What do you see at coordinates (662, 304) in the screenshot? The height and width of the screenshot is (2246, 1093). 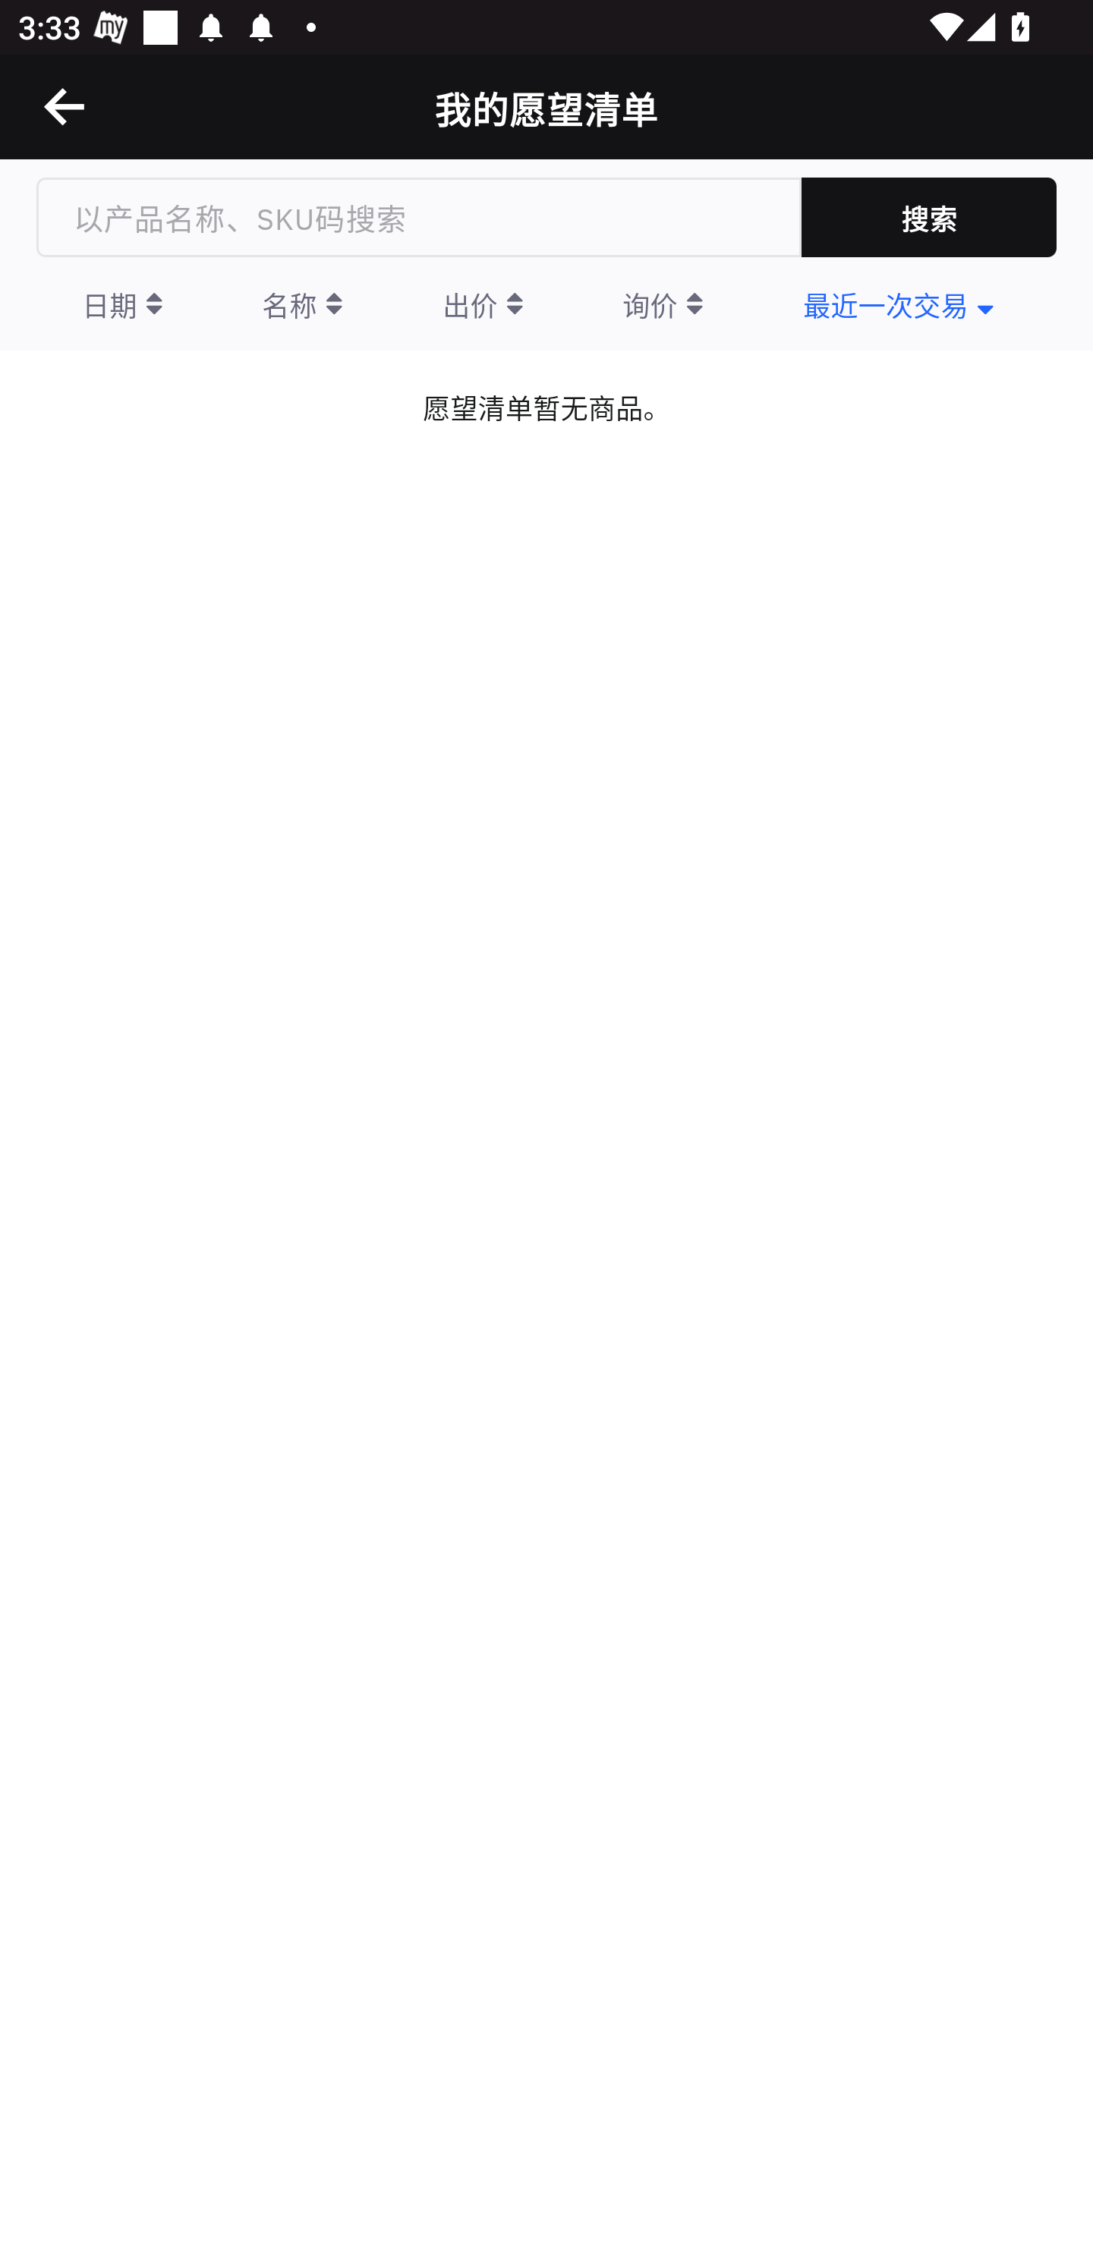 I see `询价 ` at bounding box center [662, 304].